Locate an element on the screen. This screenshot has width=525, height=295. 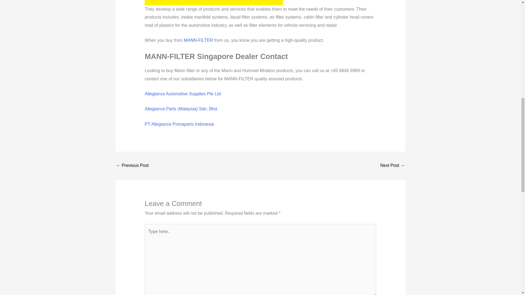
MANN-FILTER is located at coordinates (198, 40).